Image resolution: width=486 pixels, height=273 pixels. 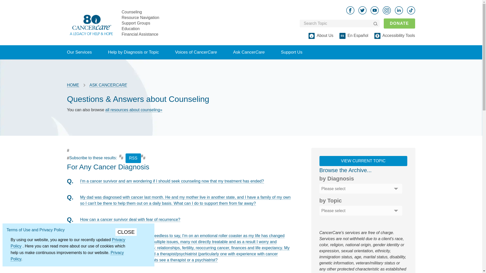 I want to click on About Us, so click(x=325, y=35).